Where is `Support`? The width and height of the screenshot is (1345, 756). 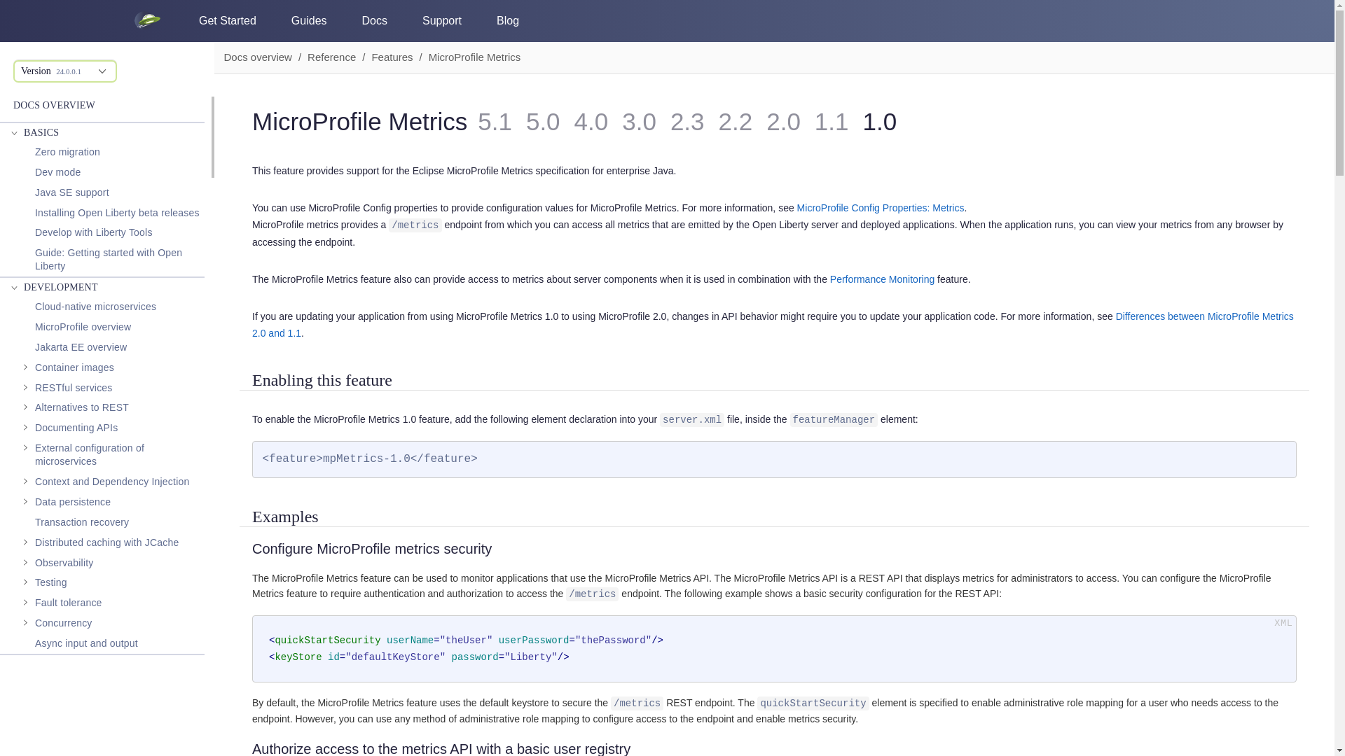
Support is located at coordinates (441, 20).